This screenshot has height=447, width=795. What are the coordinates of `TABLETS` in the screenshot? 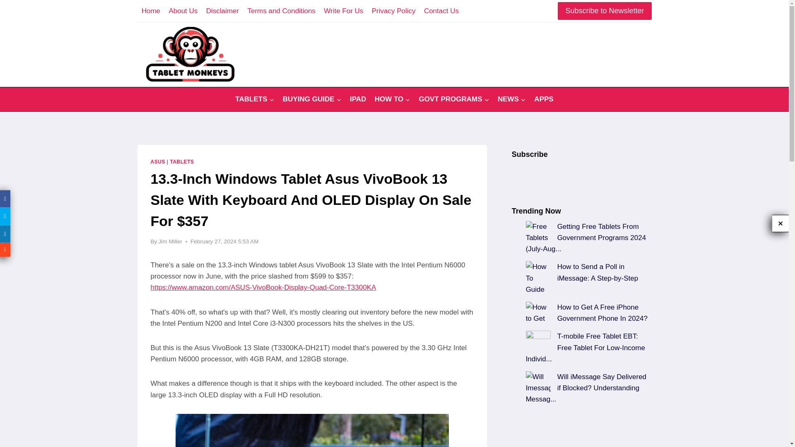 It's located at (255, 99).